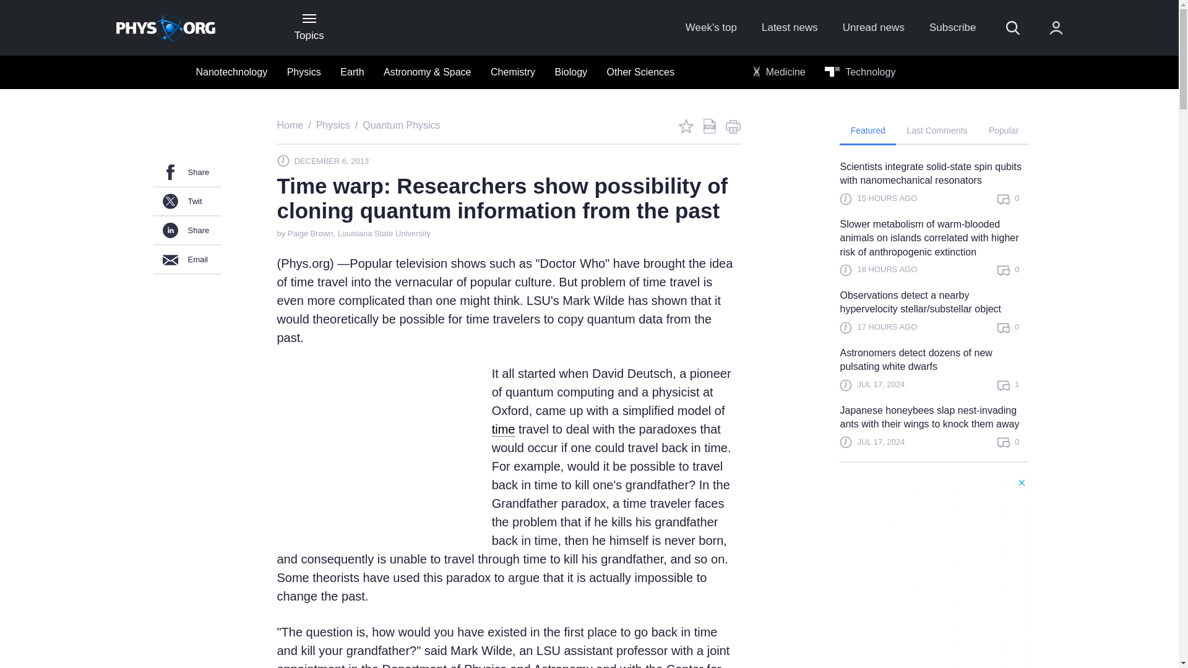 This screenshot has height=668, width=1188. Describe the element at coordinates (333, 125) in the screenshot. I see `Physics` at that location.